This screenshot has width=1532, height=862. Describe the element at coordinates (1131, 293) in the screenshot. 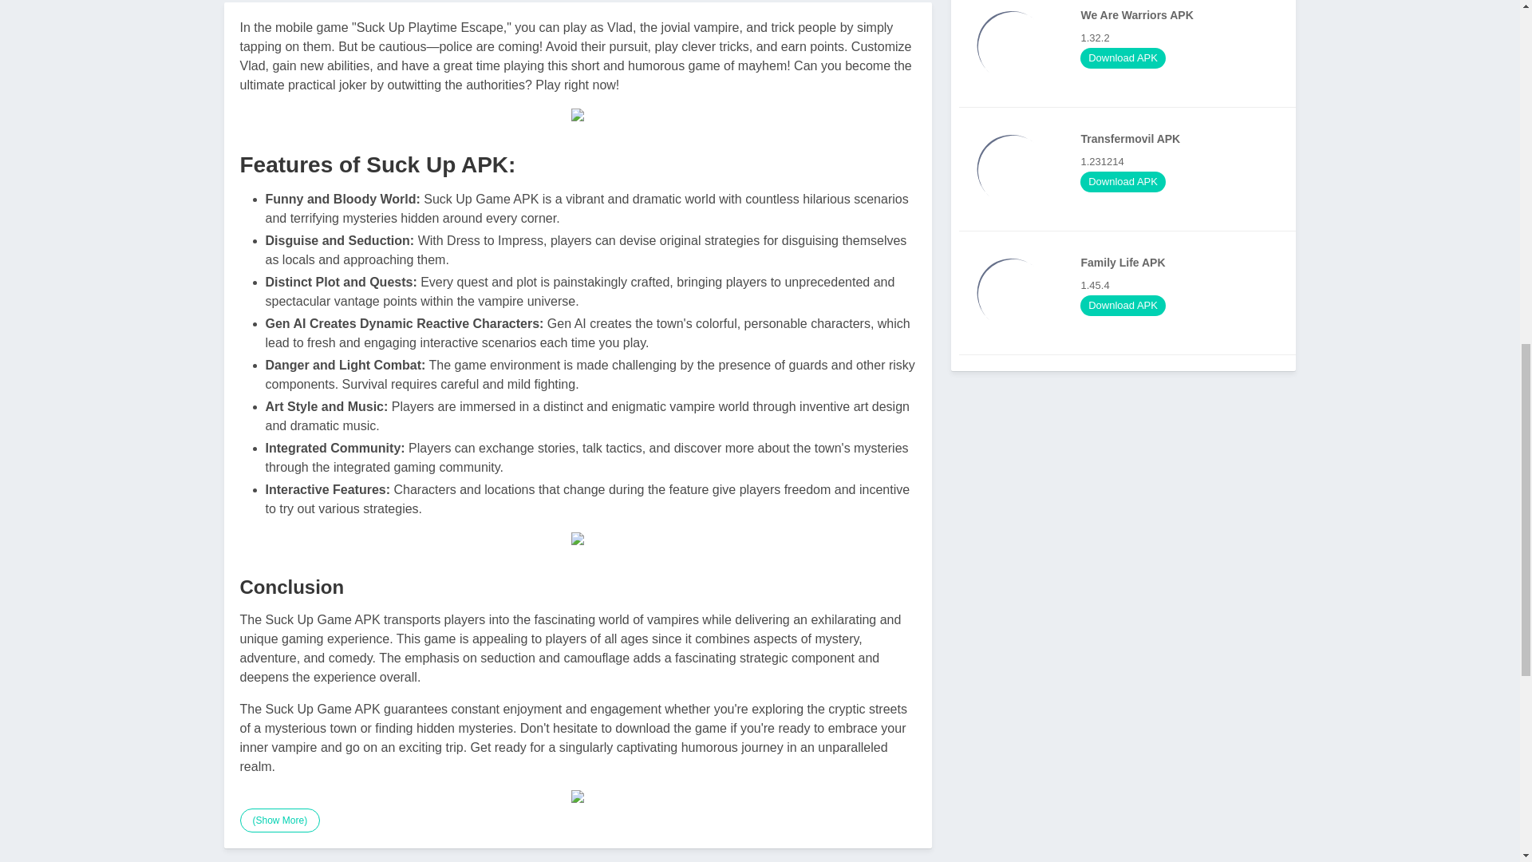

I see `We Are Warriors APK` at that location.